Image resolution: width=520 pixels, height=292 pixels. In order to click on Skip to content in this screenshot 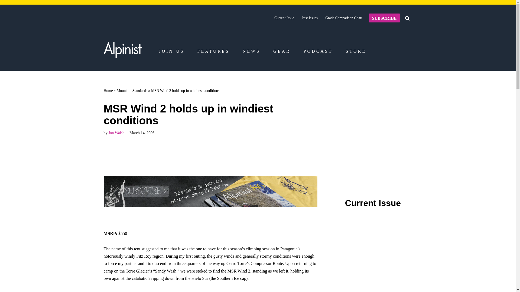, I will do `click(4, 11)`.